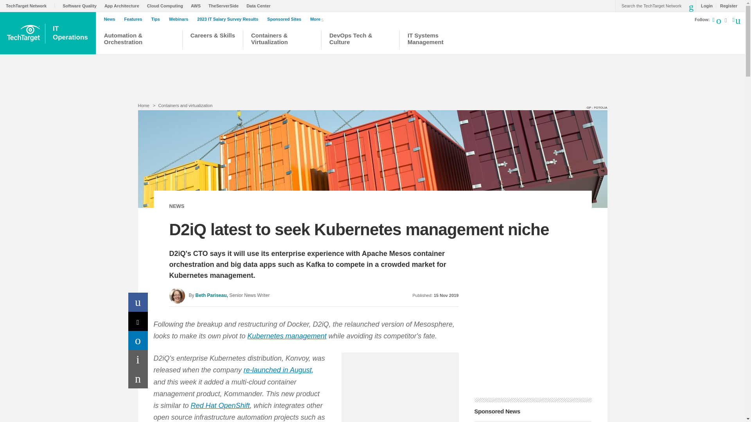 This screenshot has width=751, height=422. What do you see at coordinates (124, 5) in the screenshot?
I see `App Architecture` at bounding box center [124, 5].